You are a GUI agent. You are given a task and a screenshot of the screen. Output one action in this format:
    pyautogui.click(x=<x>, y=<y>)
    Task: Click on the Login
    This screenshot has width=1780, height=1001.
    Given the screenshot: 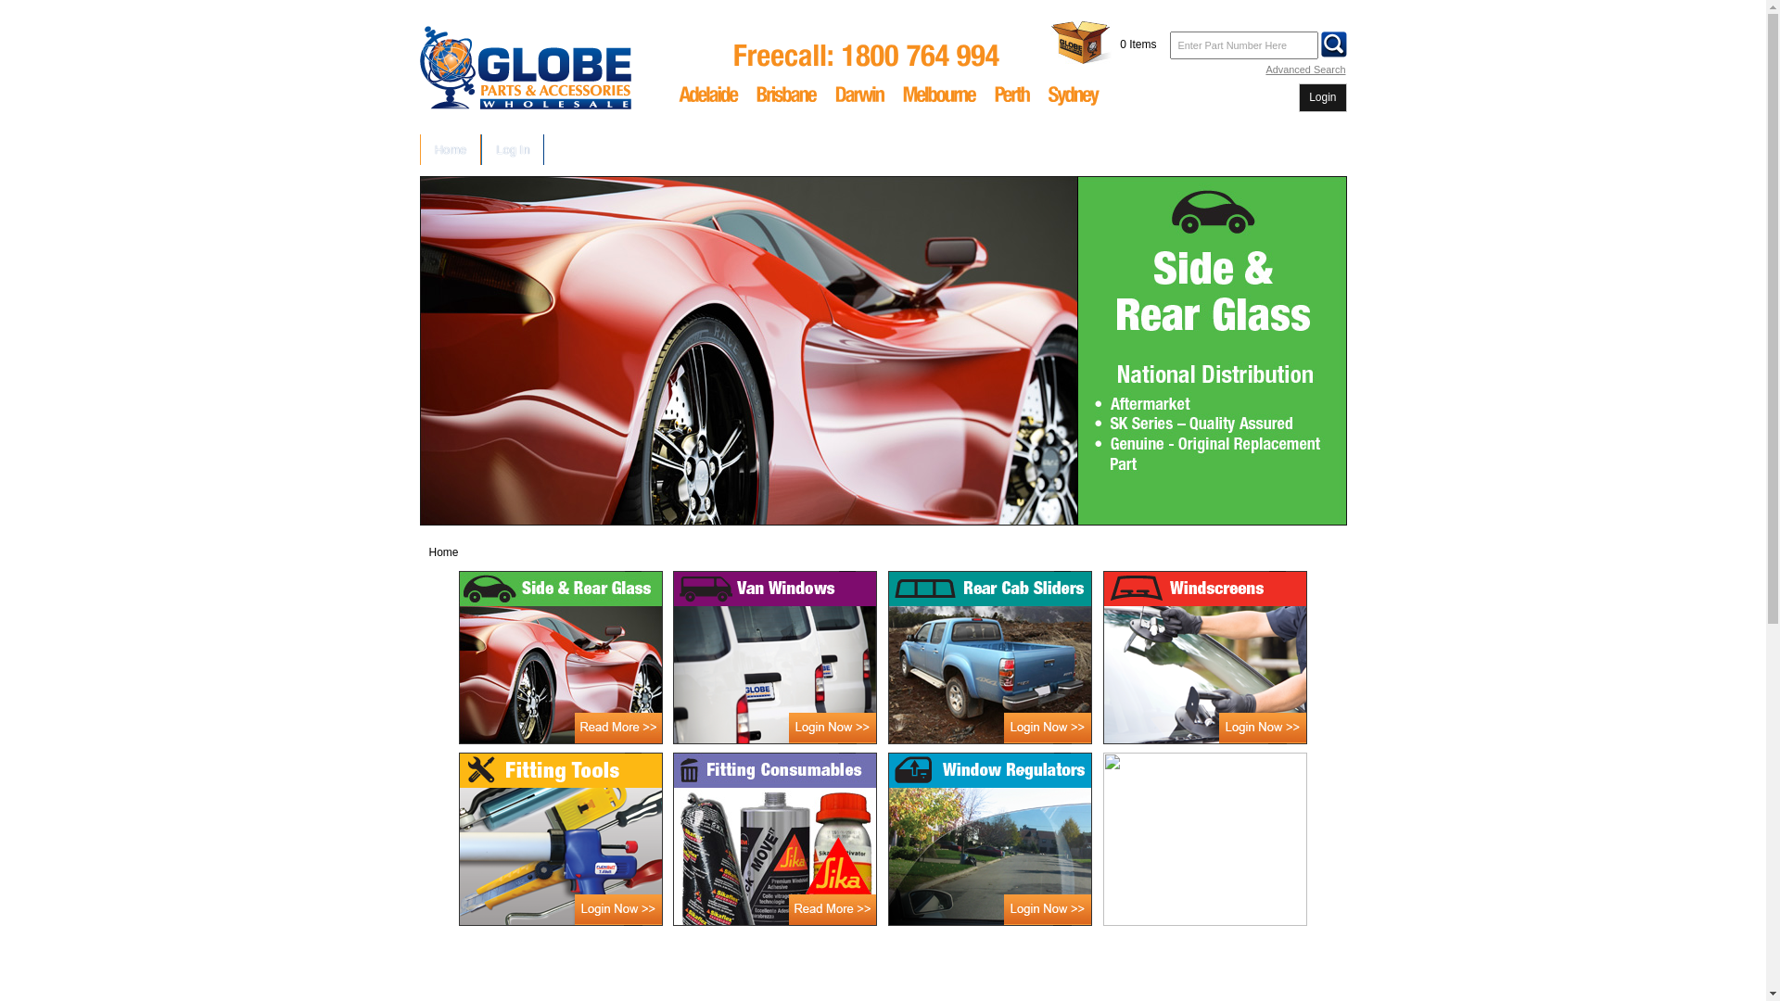 What is the action you would take?
    pyautogui.click(x=1322, y=98)
    